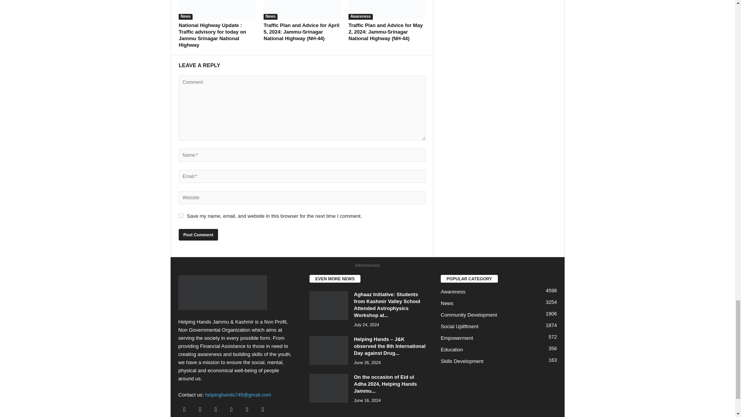 The image size is (741, 417). What do you see at coordinates (198, 235) in the screenshot?
I see `Post Comment` at bounding box center [198, 235].